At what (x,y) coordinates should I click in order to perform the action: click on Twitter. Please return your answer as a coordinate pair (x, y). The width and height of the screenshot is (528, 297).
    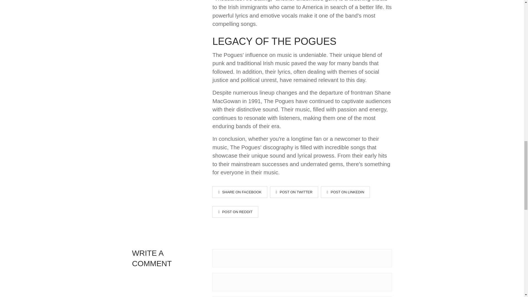
    Looking at the image, I should click on (294, 192).